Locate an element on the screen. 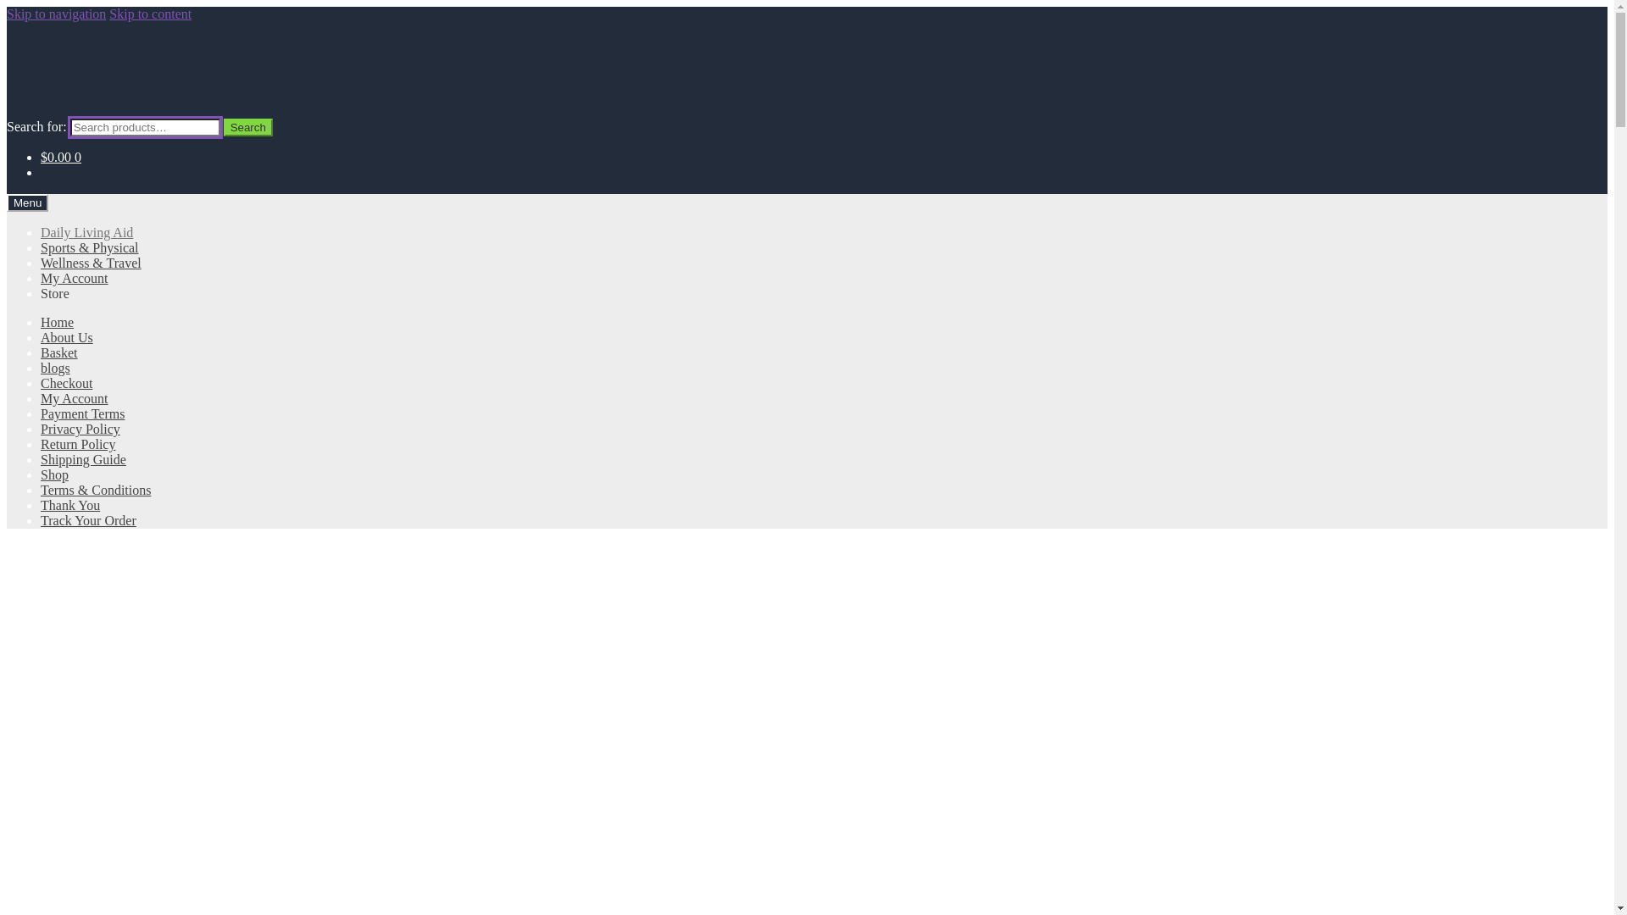  Checkout is located at coordinates (66, 383).